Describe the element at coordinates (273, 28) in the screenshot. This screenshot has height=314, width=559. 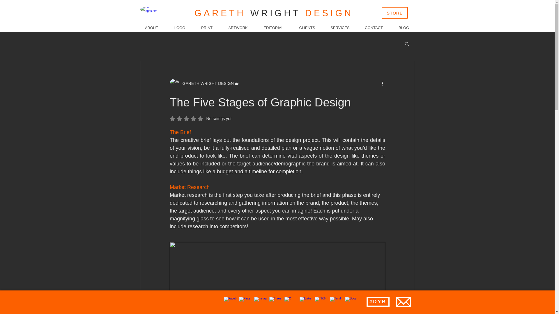
I see `EDITORIAL` at that location.